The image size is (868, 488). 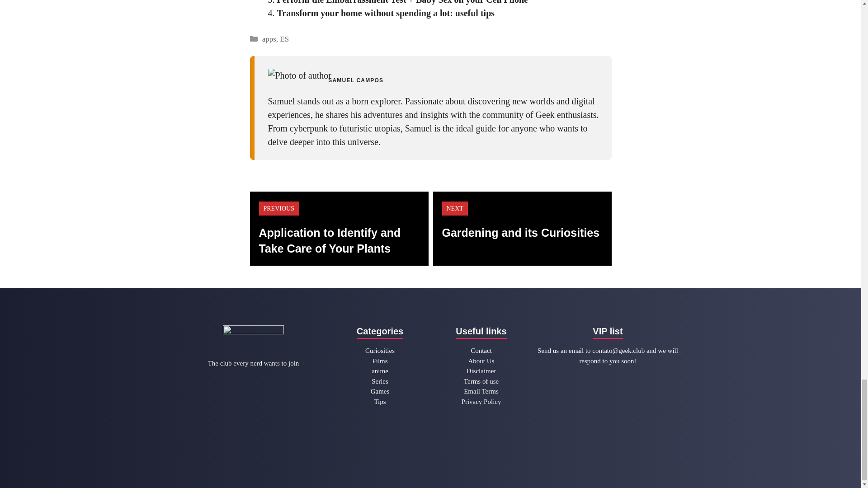 What do you see at coordinates (380, 371) in the screenshot?
I see `anime` at bounding box center [380, 371].